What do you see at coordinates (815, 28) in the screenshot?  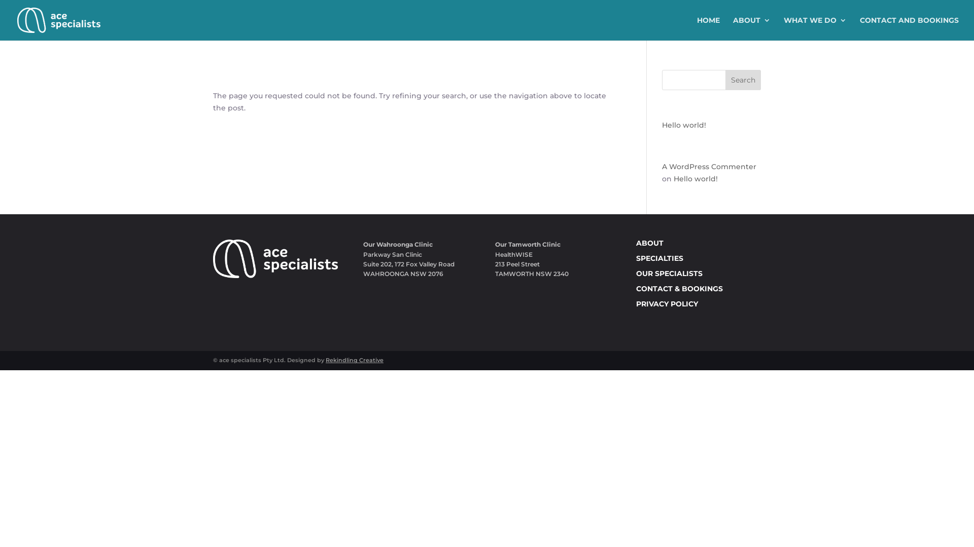 I see `WHAT WE DO` at bounding box center [815, 28].